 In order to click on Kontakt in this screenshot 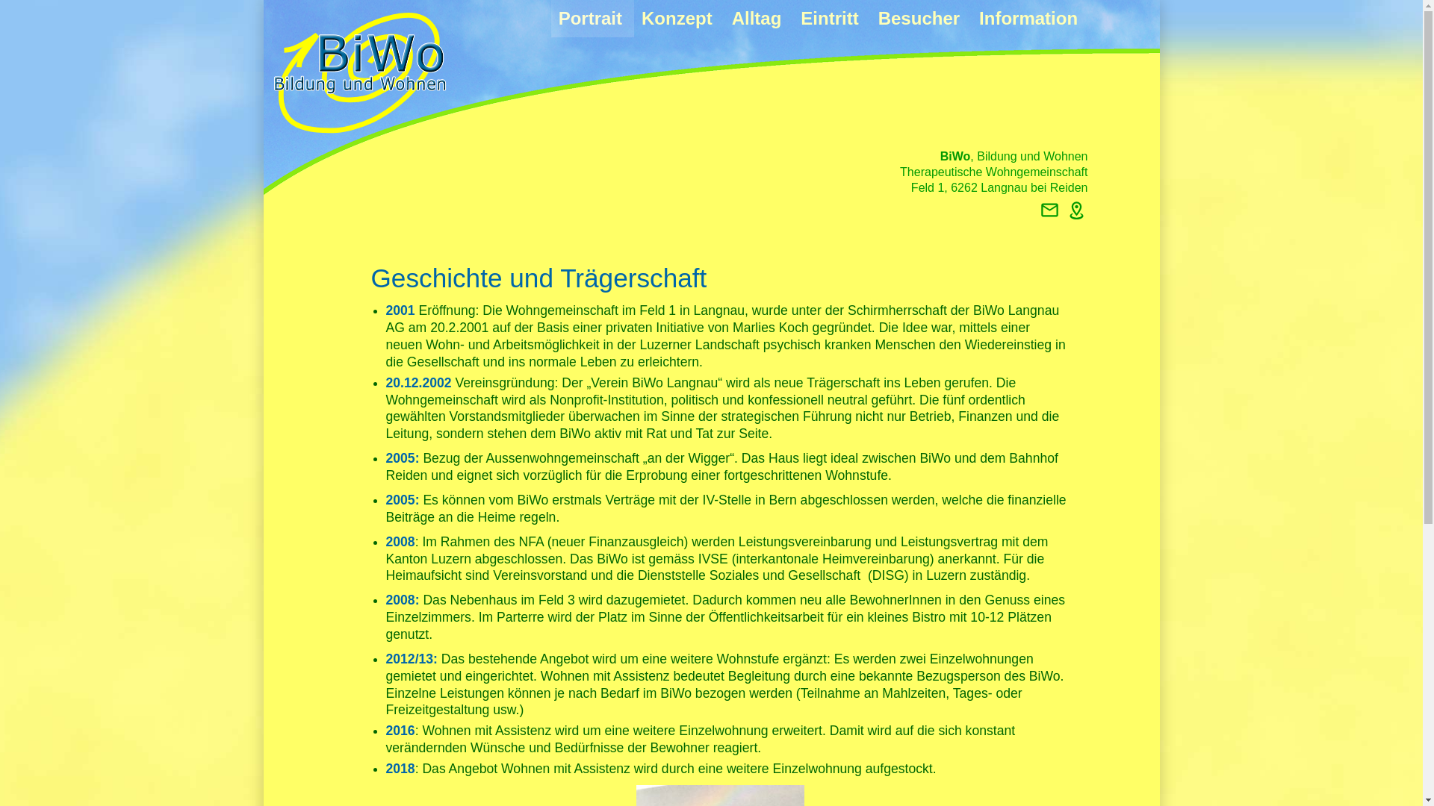, I will do `click(1050, 210)`.